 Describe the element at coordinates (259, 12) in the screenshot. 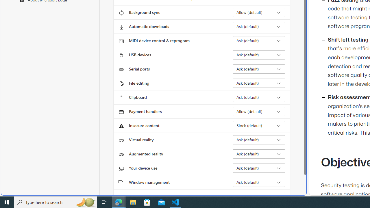

I see `Background sync Allow (default)` at that location.